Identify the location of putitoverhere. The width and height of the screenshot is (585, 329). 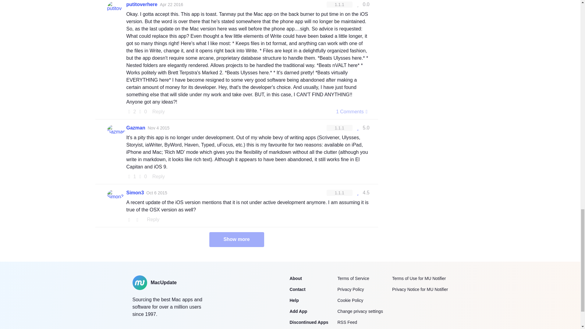
(142, 5).